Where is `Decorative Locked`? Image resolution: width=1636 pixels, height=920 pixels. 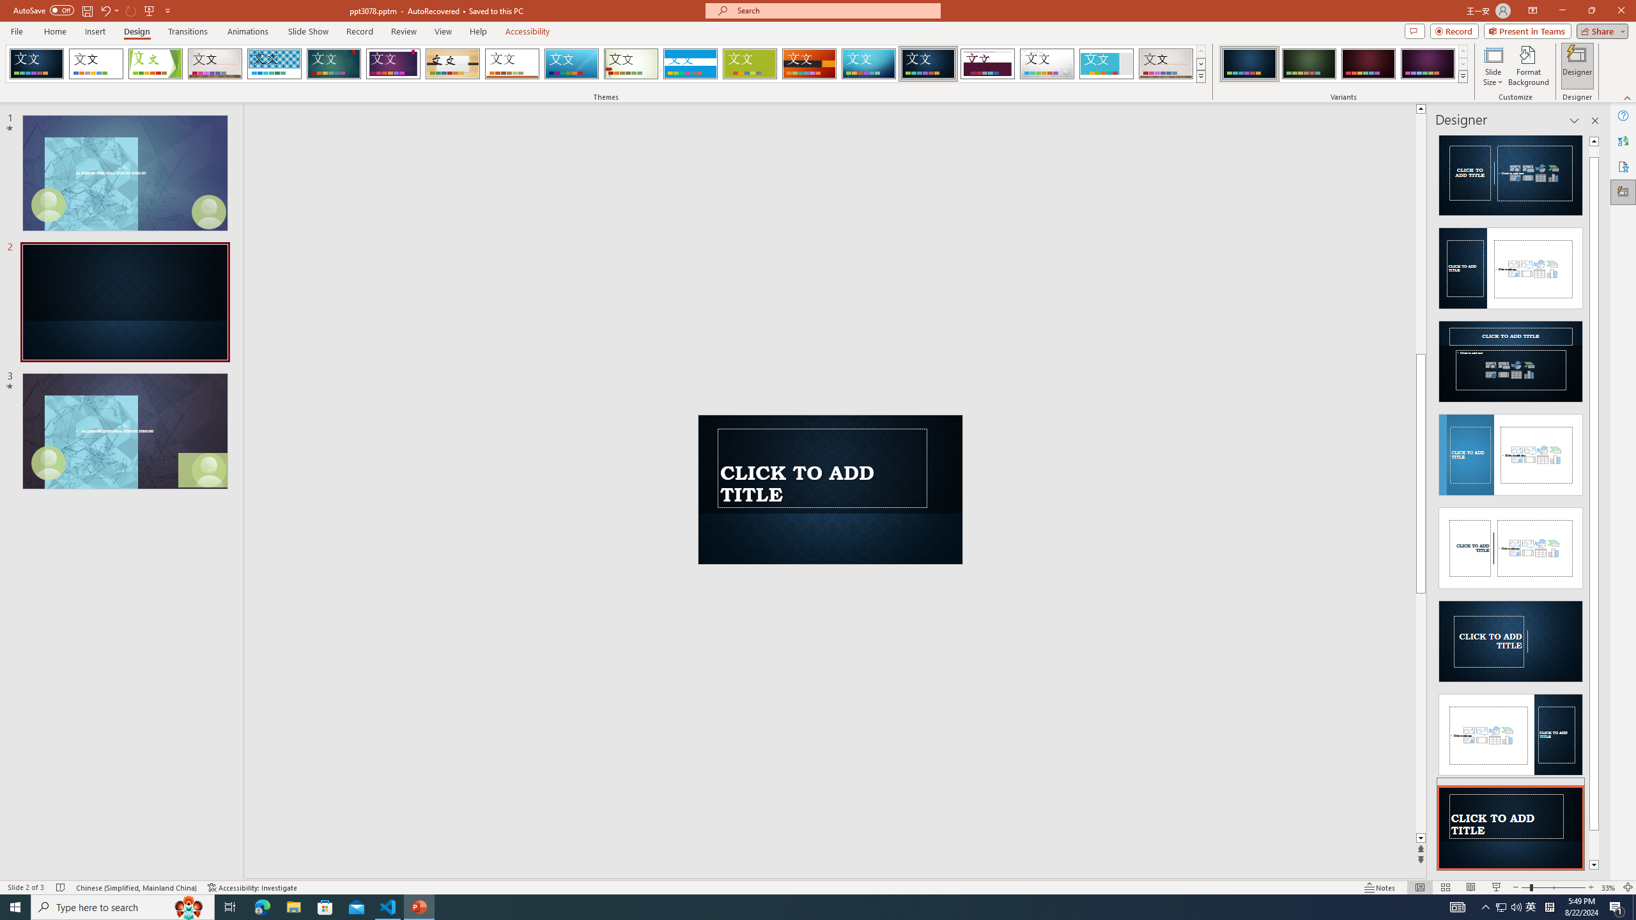 Decorative Locked is located at coordinates (830, 464).